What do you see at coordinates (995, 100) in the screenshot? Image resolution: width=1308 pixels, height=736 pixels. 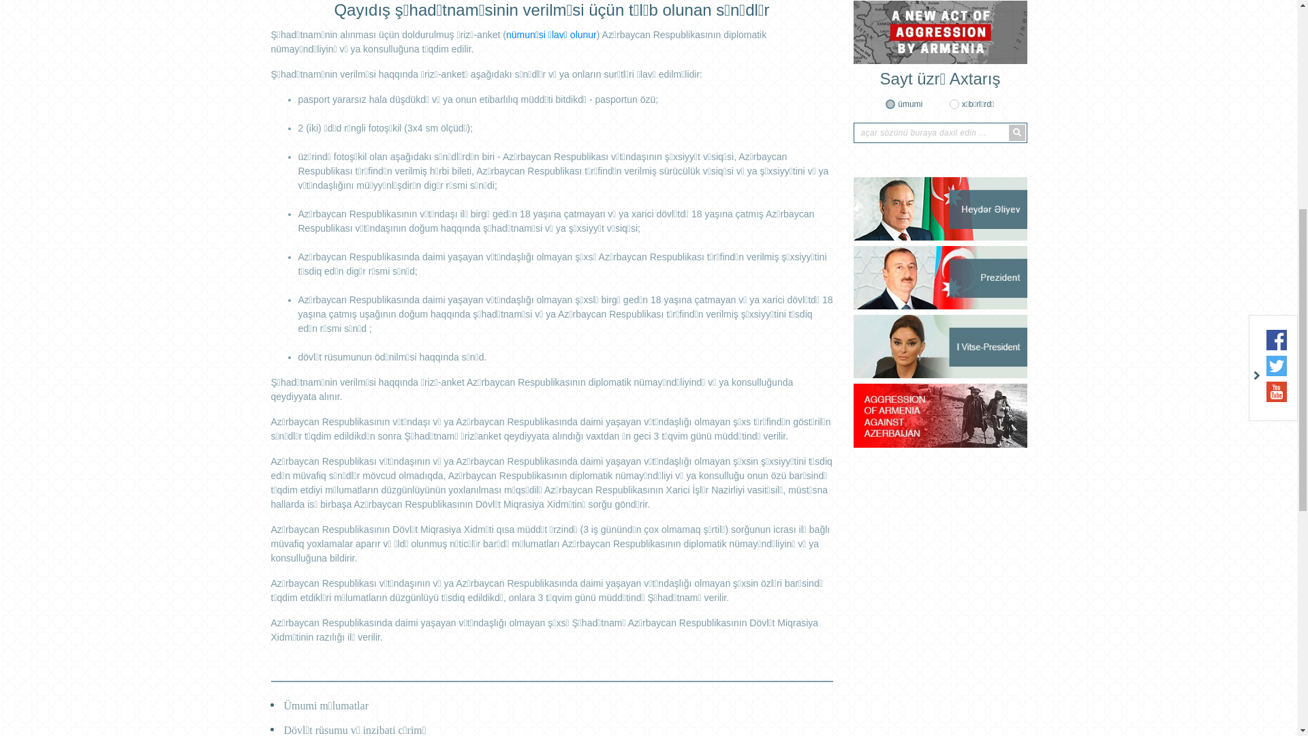 I see `EN` at bounding box center [995, 100].